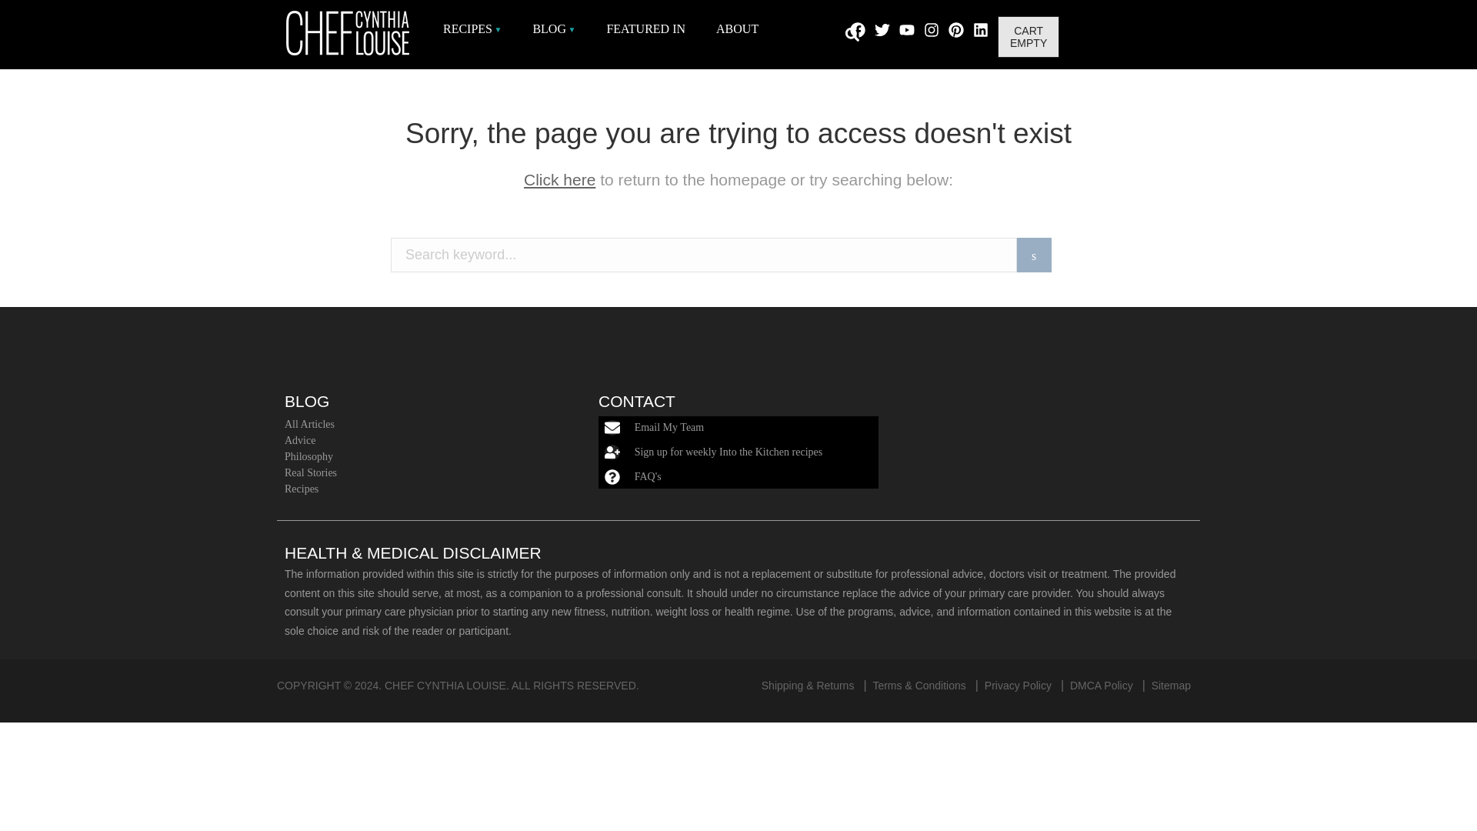  Describe the element at coordinates (559, 180) in the screenshot. I see `Click here` at that location.